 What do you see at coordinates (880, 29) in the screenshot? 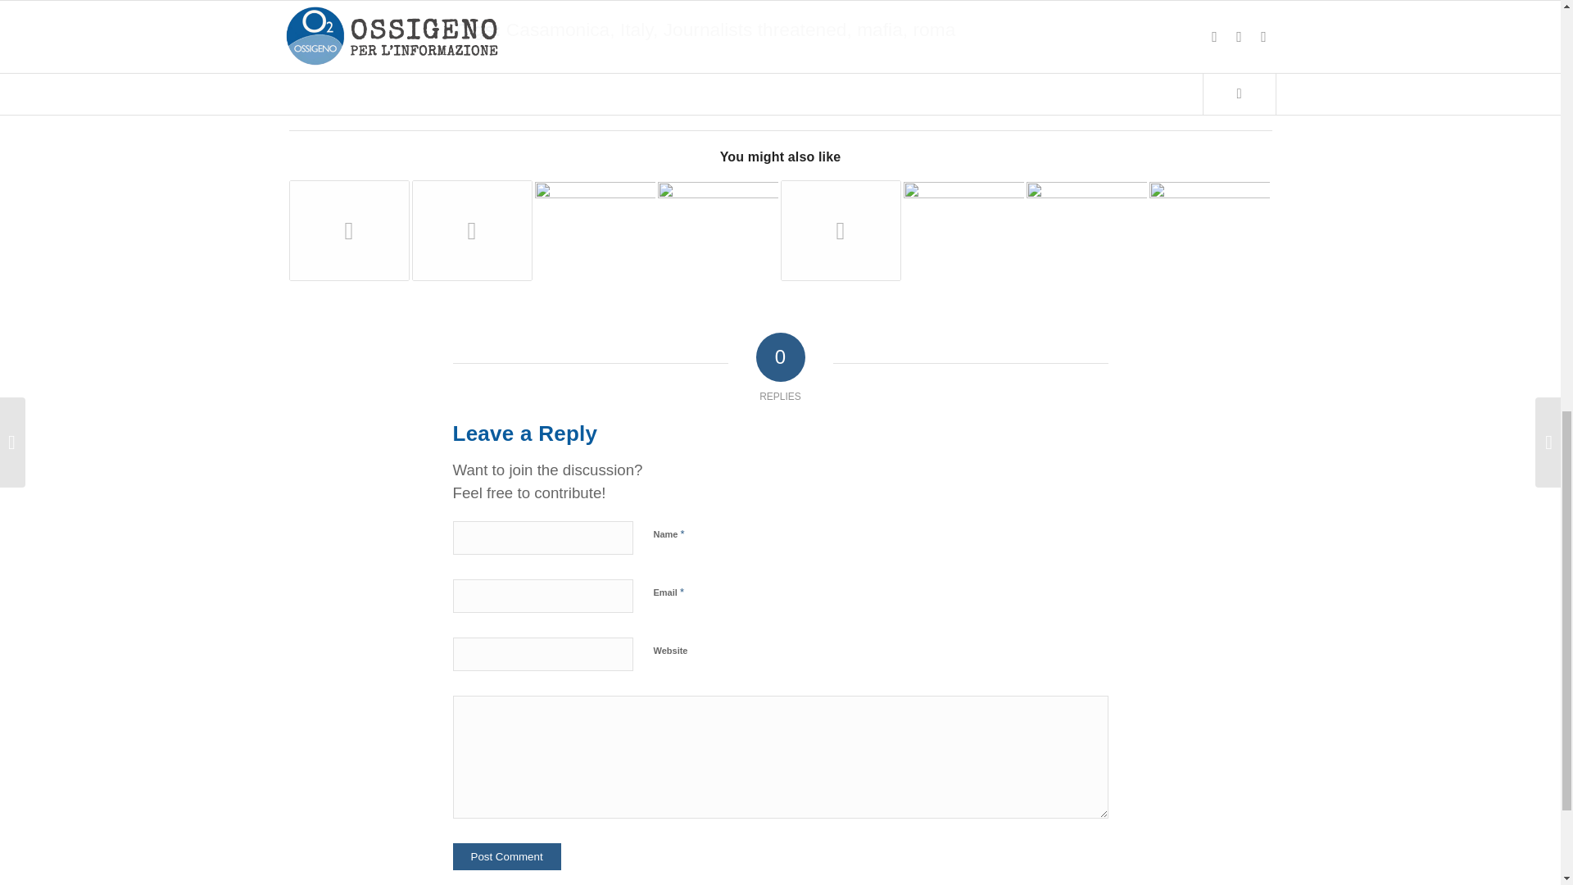
I see `mafia` at bounding box center [880, 29].